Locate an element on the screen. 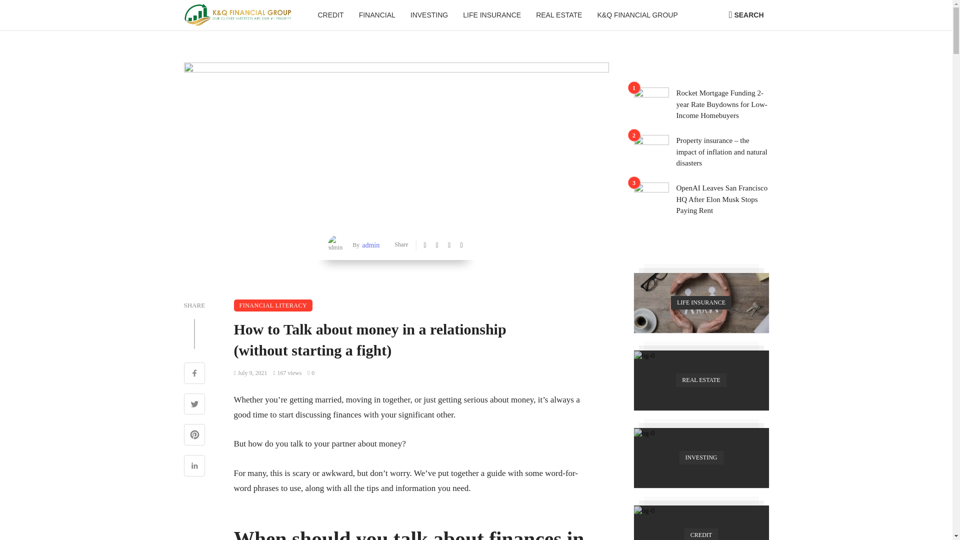 This screenshot has height=540, width=960. admin is located at coordinates (369, 245).